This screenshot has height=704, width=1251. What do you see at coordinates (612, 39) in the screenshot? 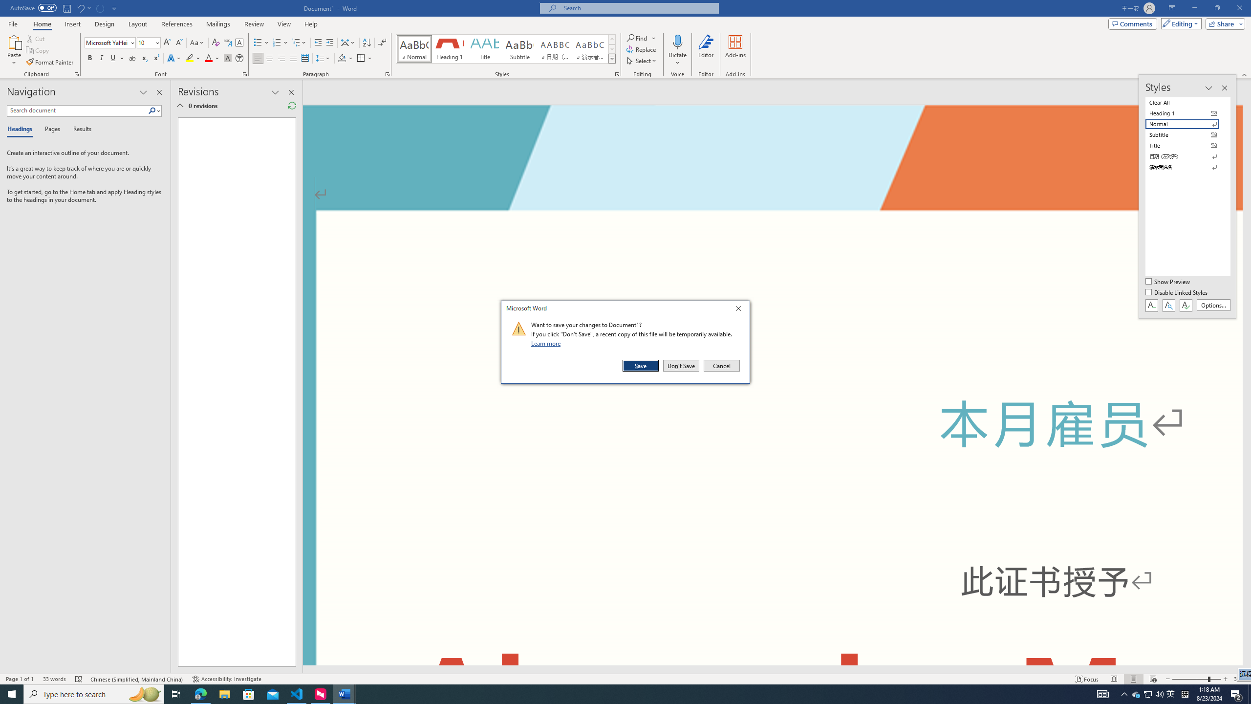
I see `Row up` at bounding box center [612, 39].